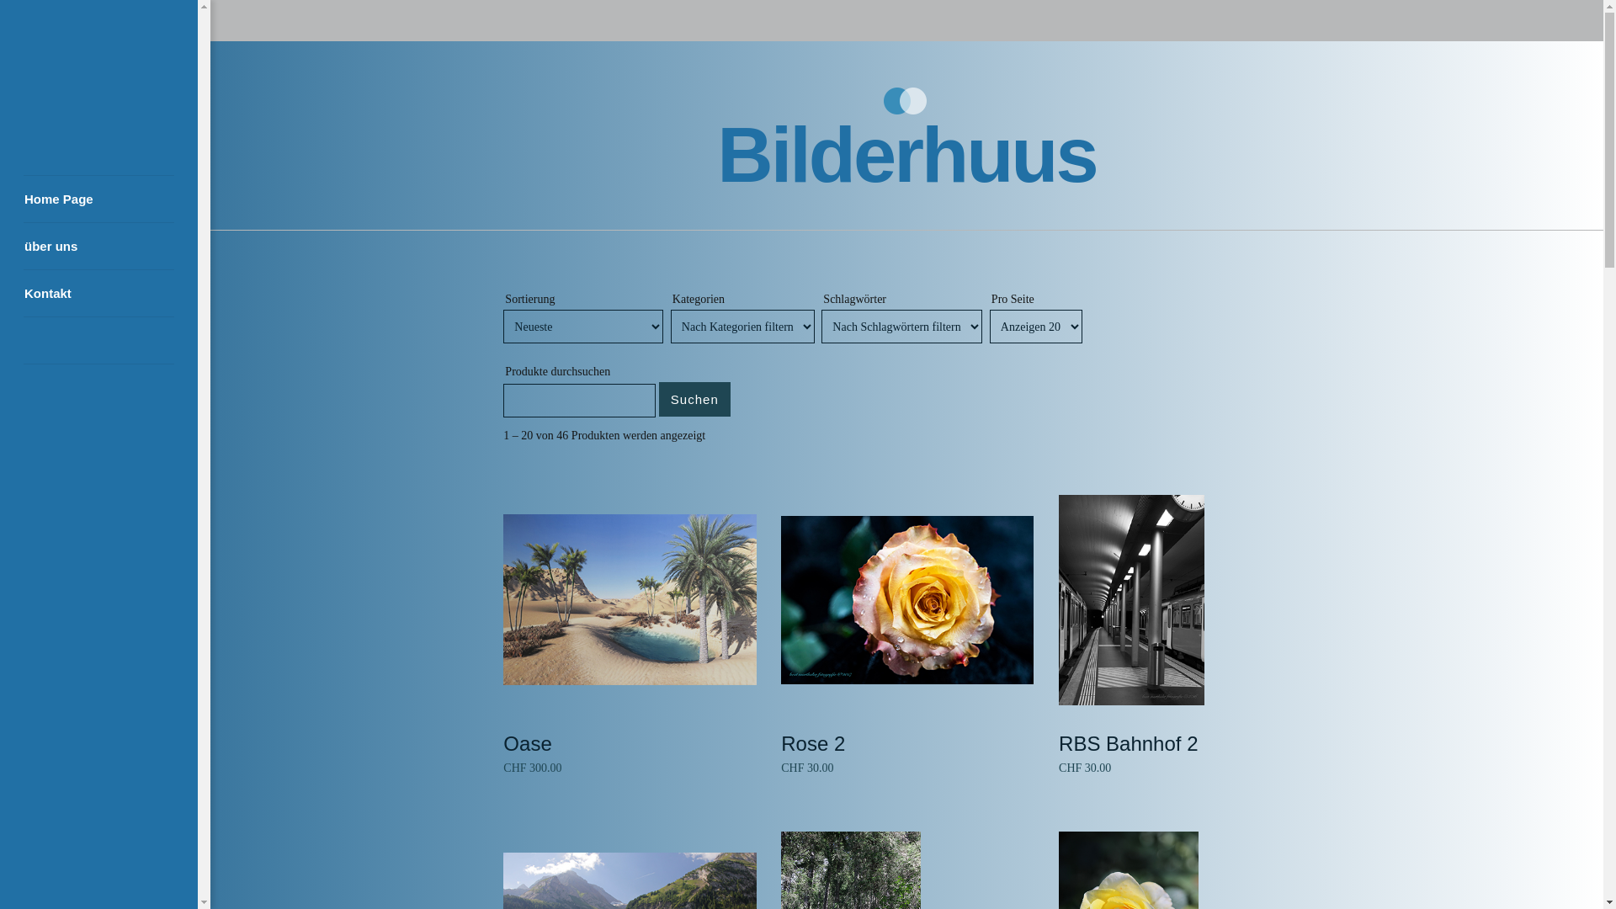  I want to click on Suchen, so click(695, 399).